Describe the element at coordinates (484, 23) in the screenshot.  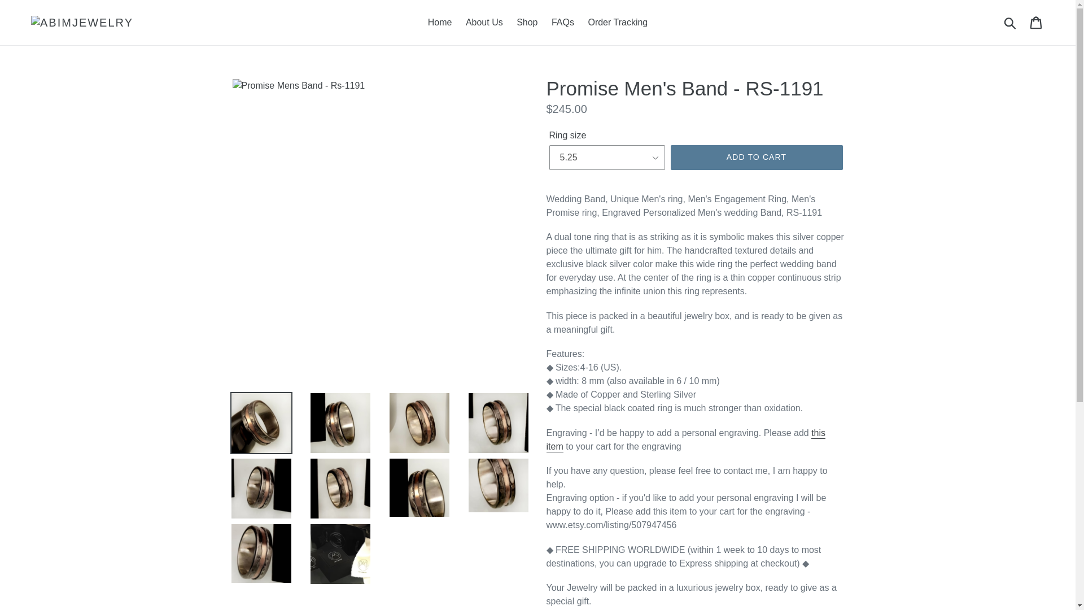
I see `About Us` at that location.